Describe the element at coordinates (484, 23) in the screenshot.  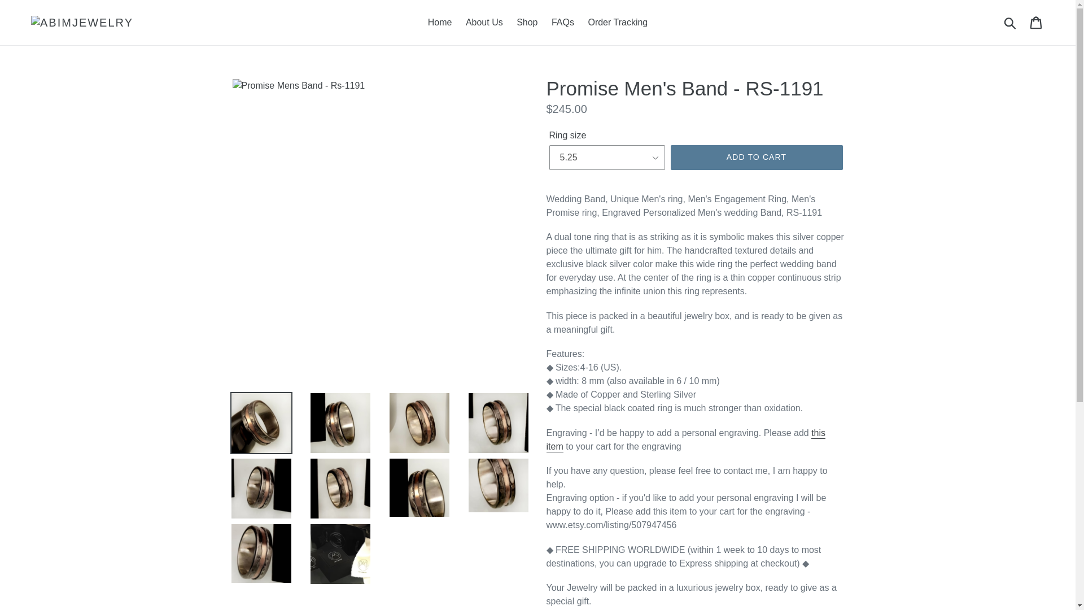
I see `About Us` at that location.